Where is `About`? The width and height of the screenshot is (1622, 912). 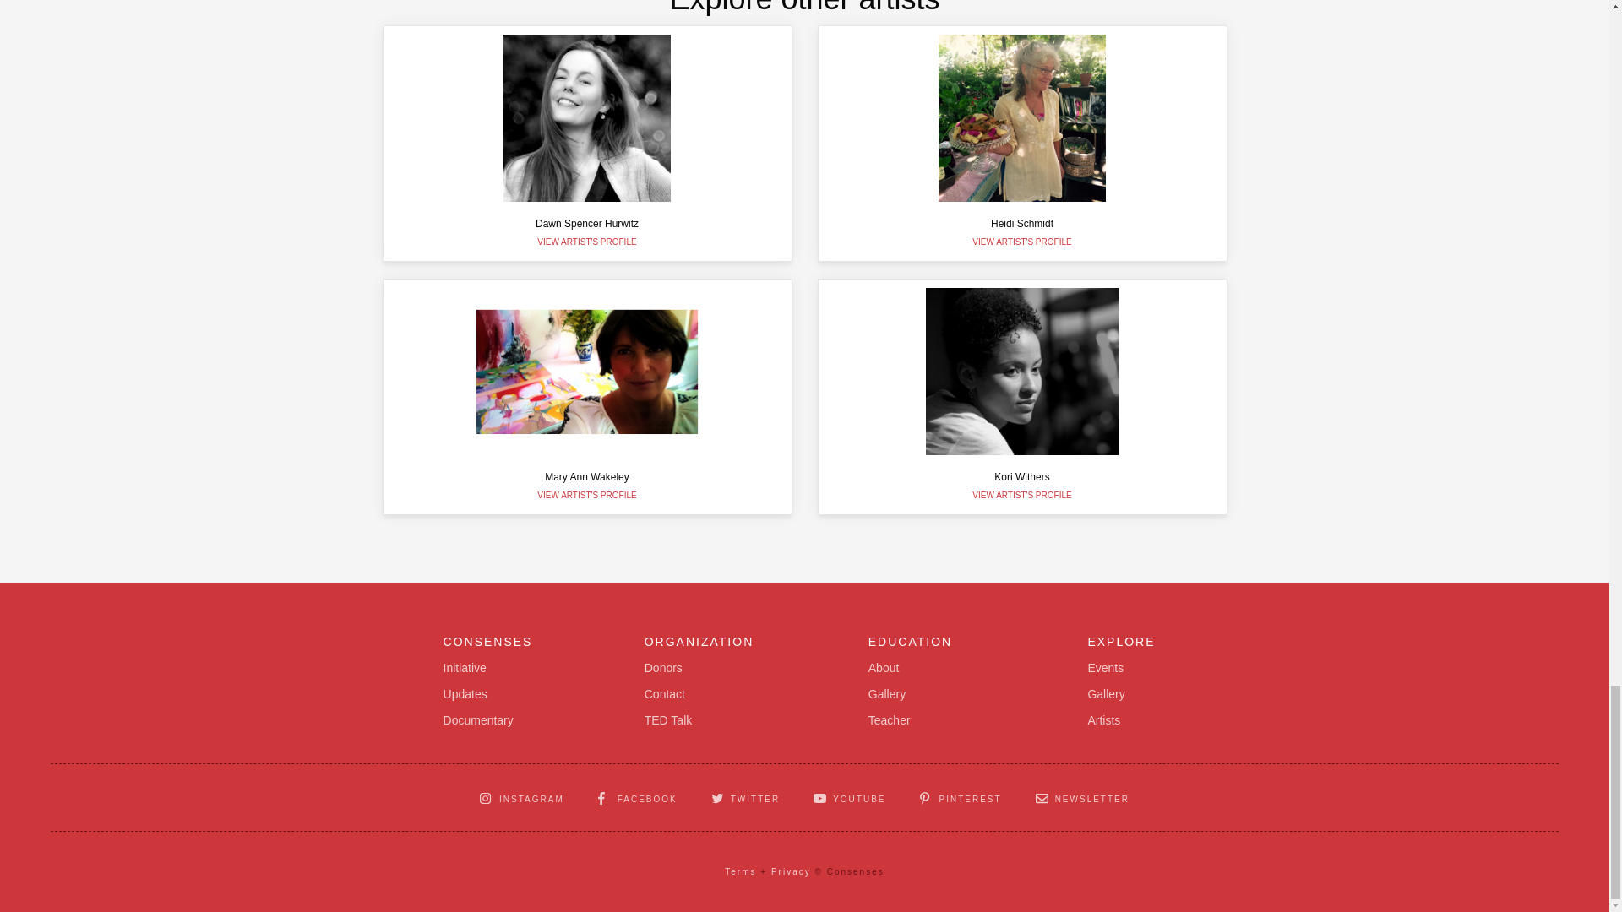 About is located at coordinates (667, 721).